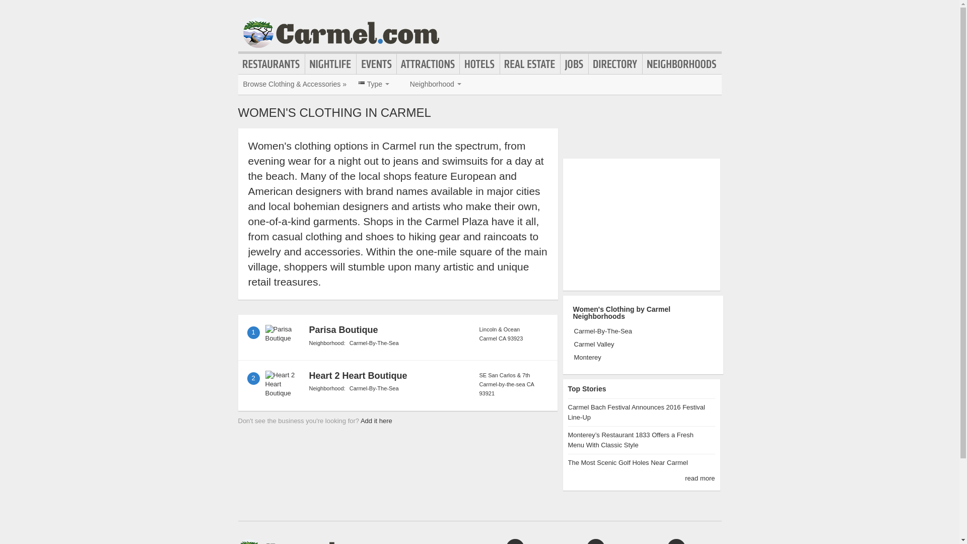  Describe the element at coordinates (615, 64) in the screenshot. I see `Directory` at that location.